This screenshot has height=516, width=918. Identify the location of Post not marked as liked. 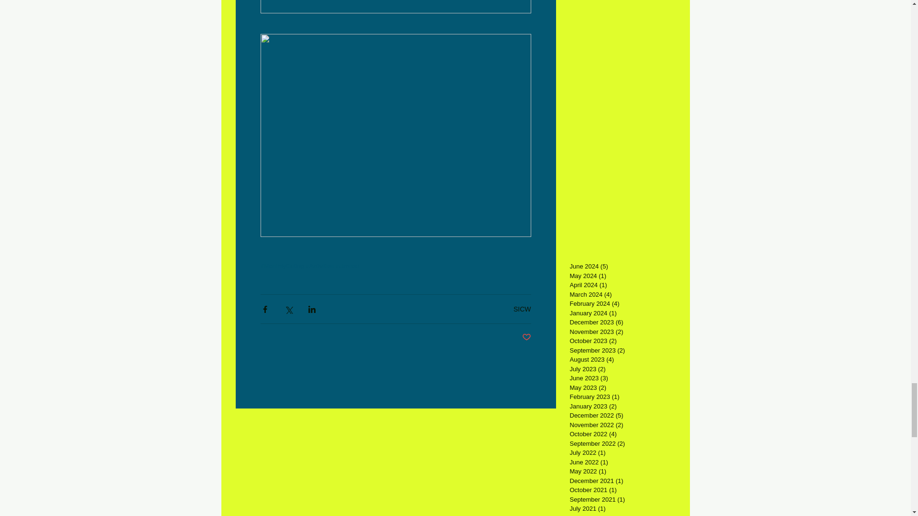
(527, 337).